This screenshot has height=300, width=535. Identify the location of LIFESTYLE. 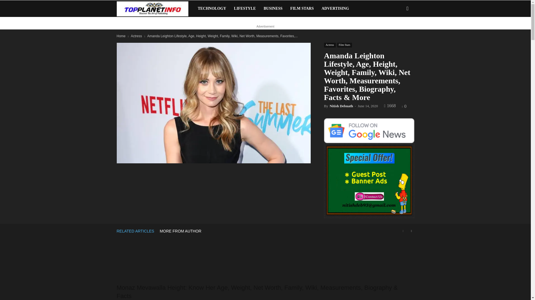
(245, 8).